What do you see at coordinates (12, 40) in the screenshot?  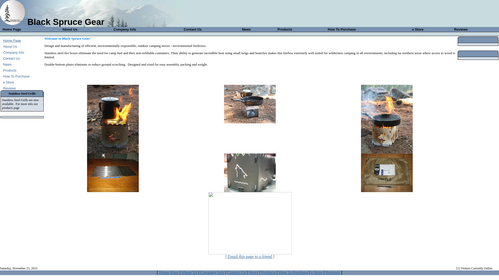 I see `Home Page` at bounding box center [12, 40].